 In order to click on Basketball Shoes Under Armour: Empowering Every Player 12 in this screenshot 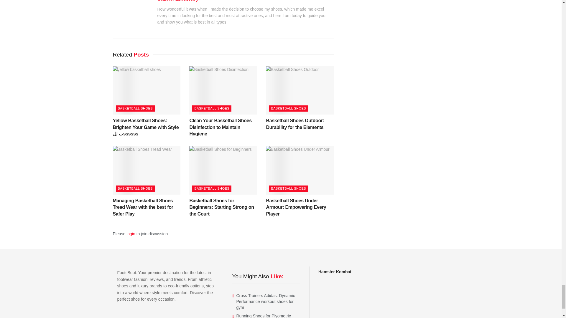, I will do `click(300, 170)`.